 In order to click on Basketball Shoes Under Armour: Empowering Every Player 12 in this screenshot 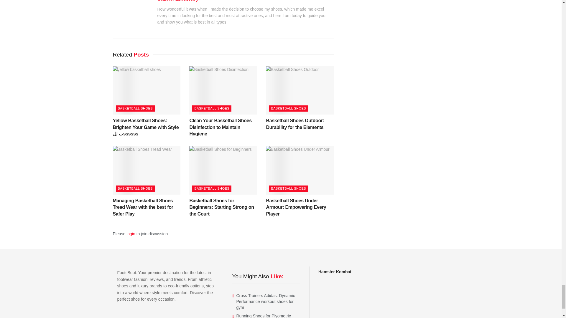, I will do `click(300, 170)`.